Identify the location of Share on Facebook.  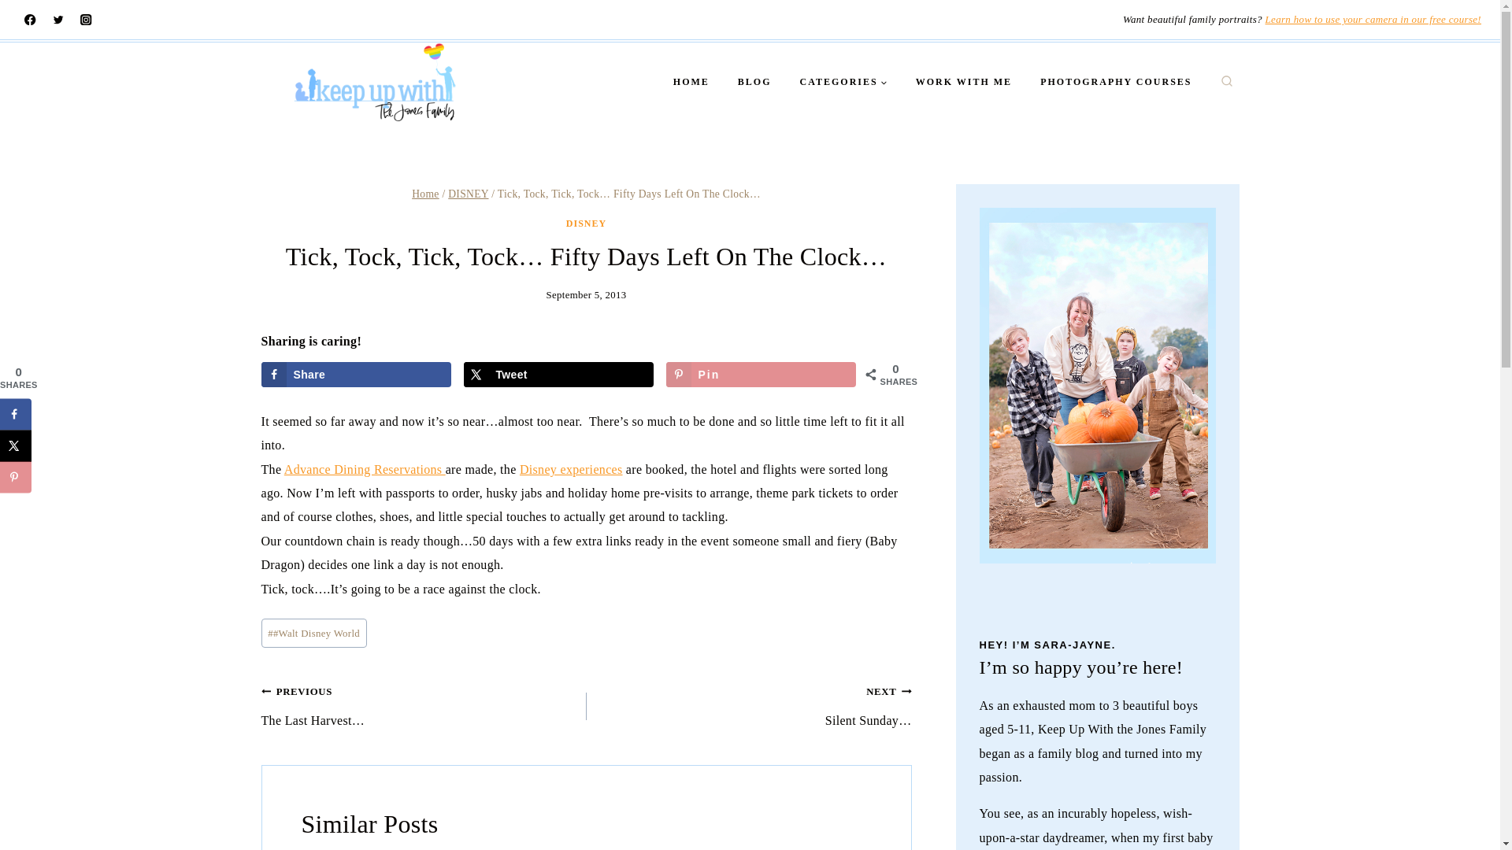
(16, 414).